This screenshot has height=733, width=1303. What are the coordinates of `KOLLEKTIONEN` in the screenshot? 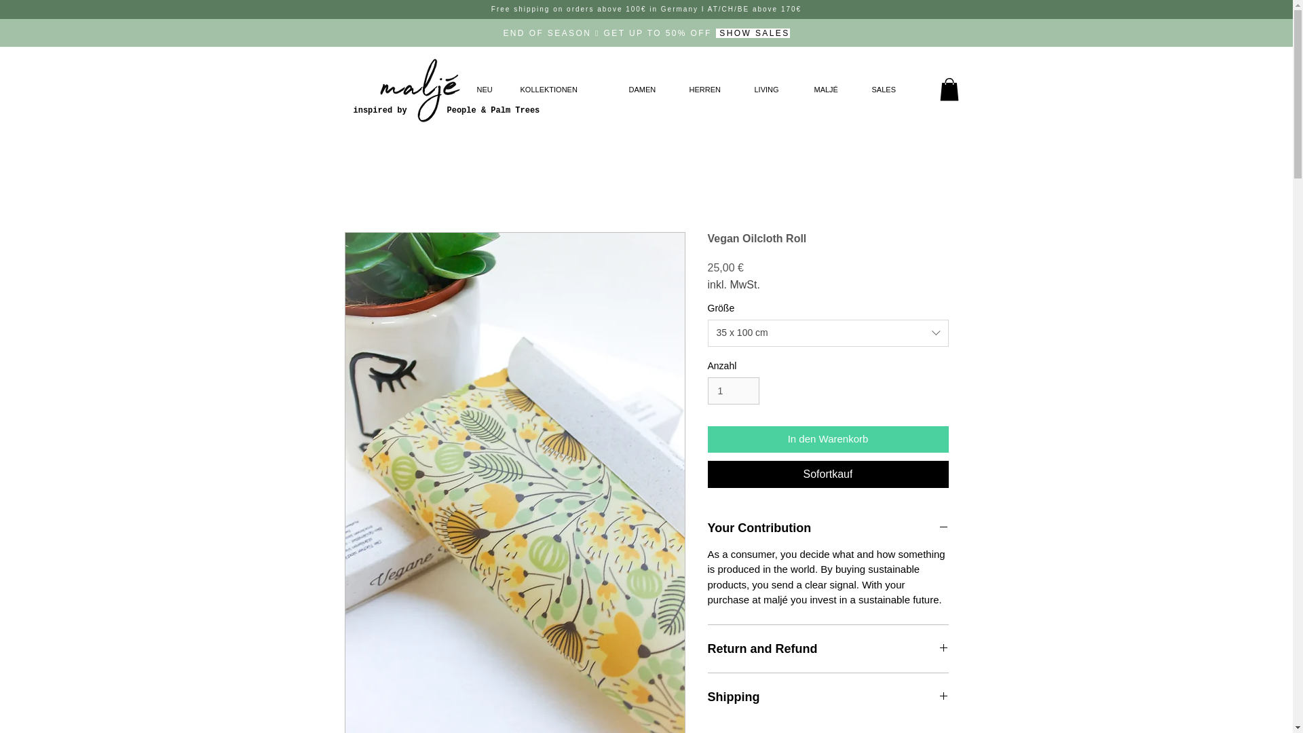 It's located at (565, 89).